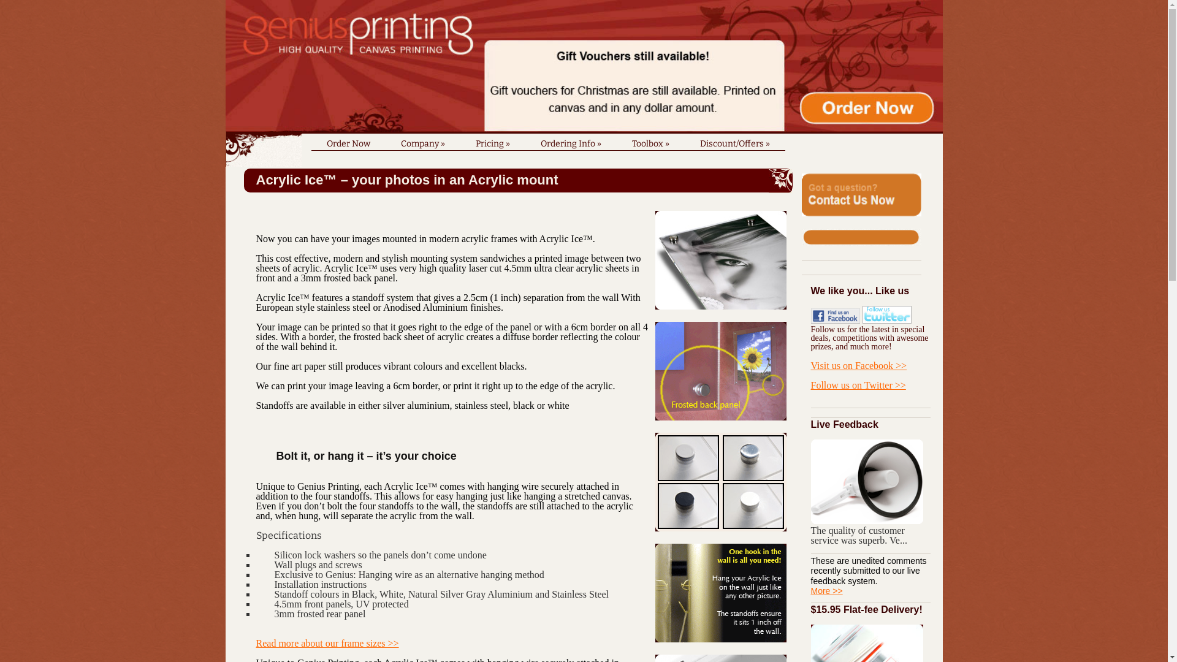 Image resolution: width=1177 pixels, height=662 pixels. Describe the element at coordinates (734, 140) in the screenshot. I see `Discount/Offers` at that location.